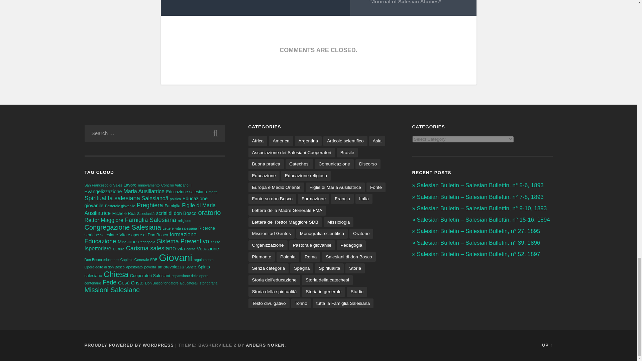 The width and height of the screenshot is (642, 361). Describe the element at coordinates (215, 133) in the screenshot. I see `Search` at that location.